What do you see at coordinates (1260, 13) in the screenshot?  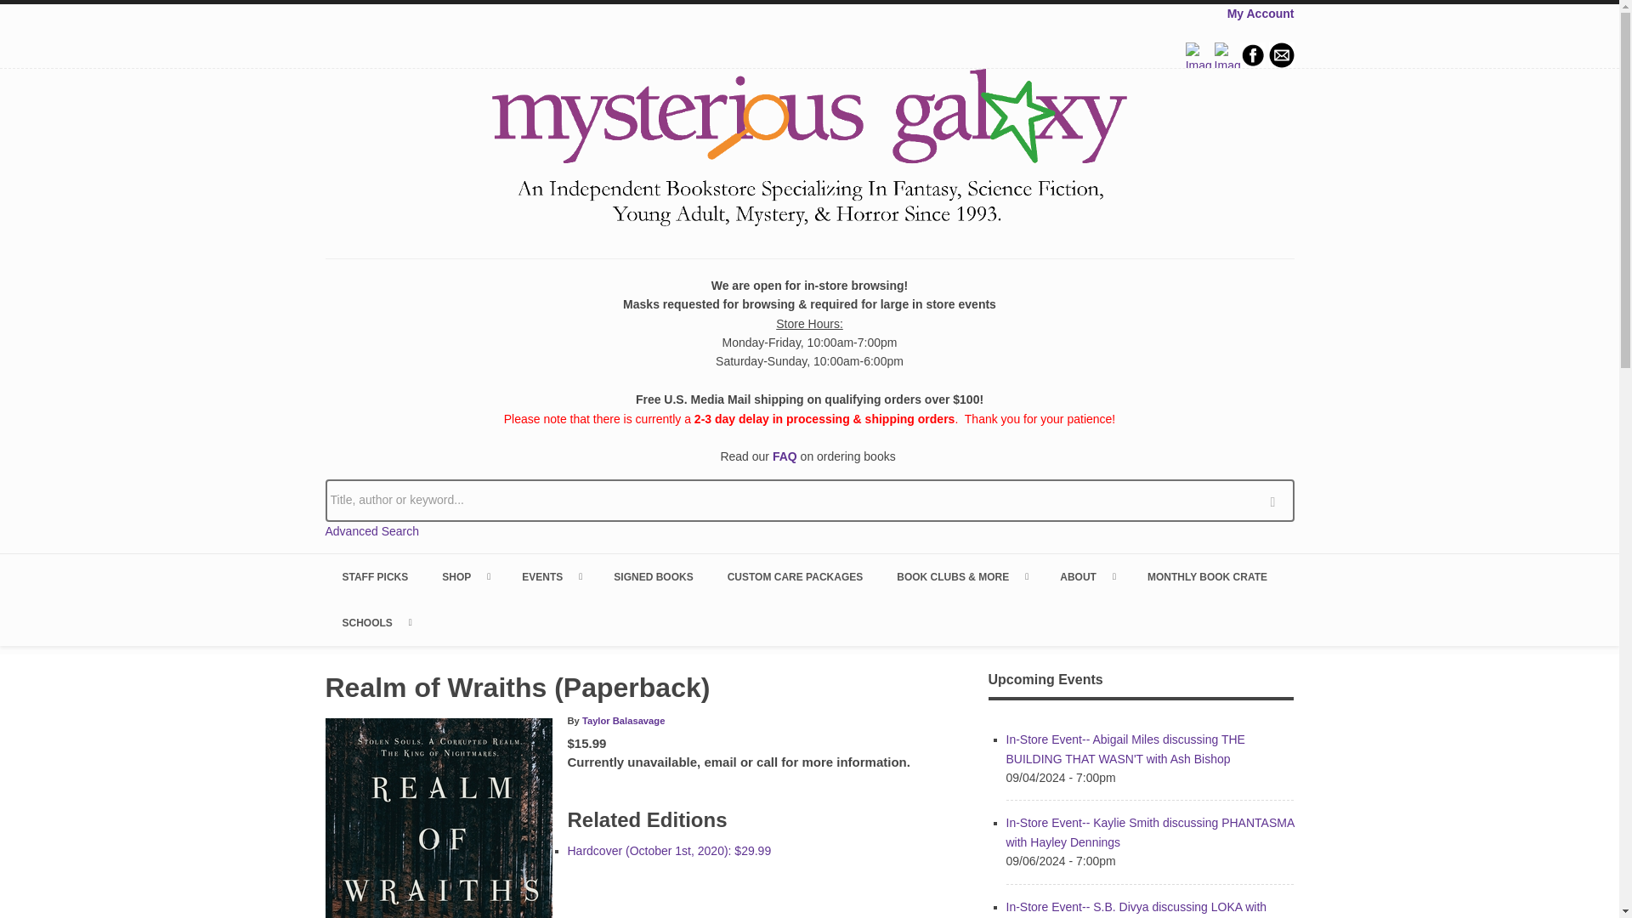 I see `My Account` at bounding box center [1260, 13].